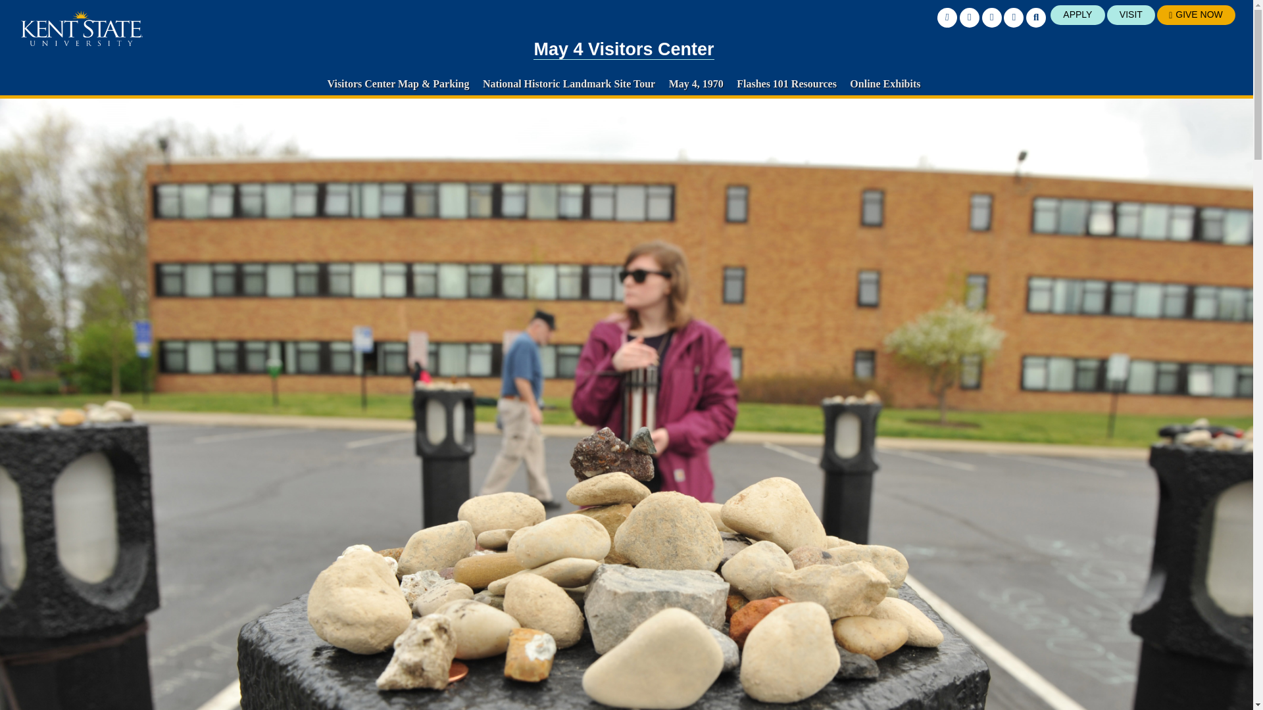 Image resolution: width=1263 pixels, height=710 pixels. What do you see at coordinates (568, 83) in the screenshot?
I see `National Historic Landmark Site Tour` at bounding box center [568, 83].